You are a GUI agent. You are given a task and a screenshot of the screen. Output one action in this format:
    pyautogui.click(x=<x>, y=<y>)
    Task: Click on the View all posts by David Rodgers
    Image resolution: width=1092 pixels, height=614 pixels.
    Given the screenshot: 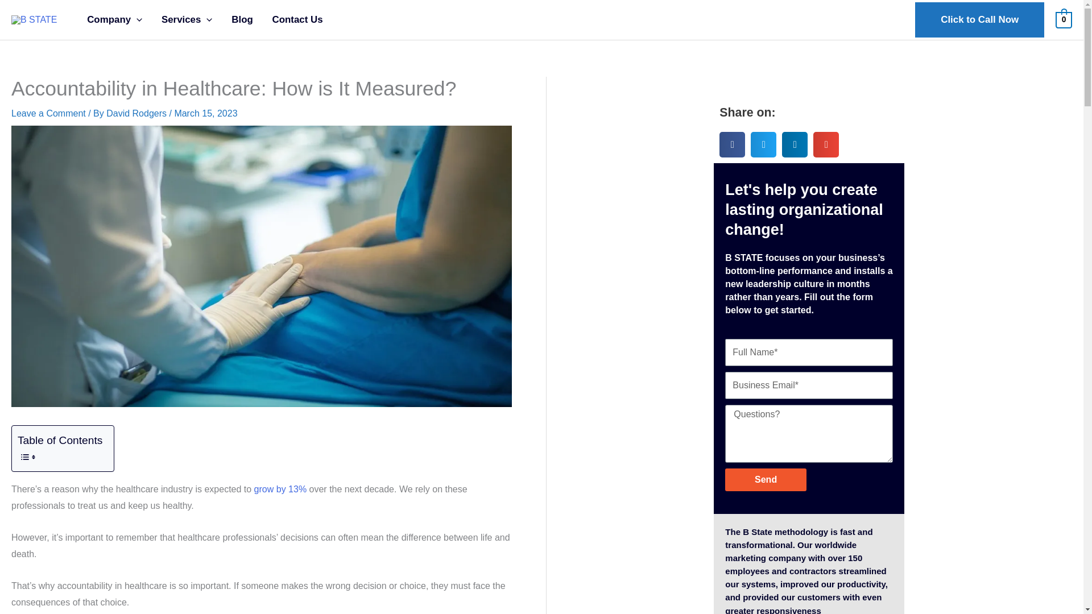 What is the action you would take?
    pyautogui.click(x=138, y=114)
    